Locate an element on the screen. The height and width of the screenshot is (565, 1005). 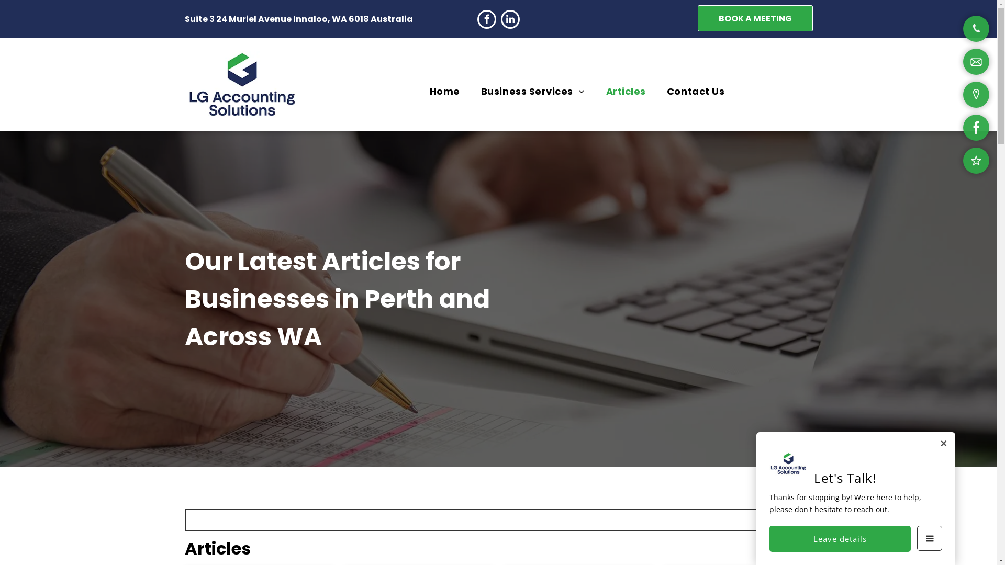
Suite 3 24 Muriel Avenue Innaloo, WA 6018 Australia is located at coordinates (298, 19).